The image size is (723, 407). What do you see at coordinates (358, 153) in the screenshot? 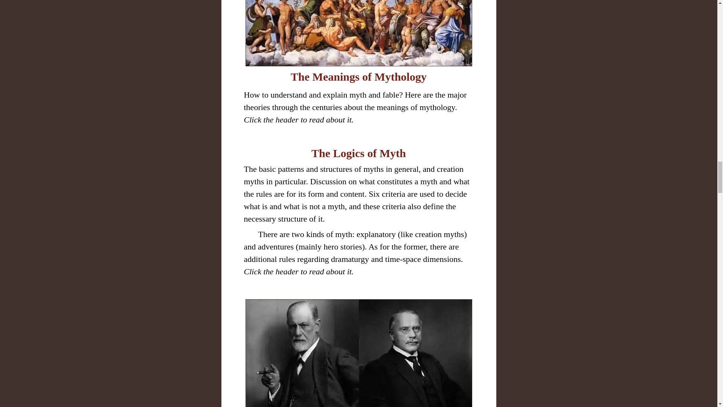
I see `The Logics of Myth` at bounding box center [358, 153].